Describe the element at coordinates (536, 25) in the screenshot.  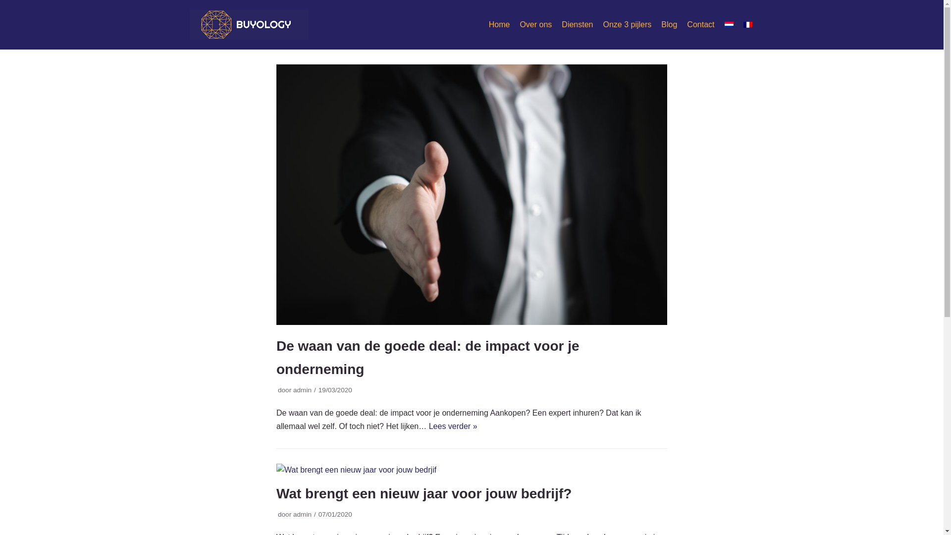
I see `Over ons` at that location.